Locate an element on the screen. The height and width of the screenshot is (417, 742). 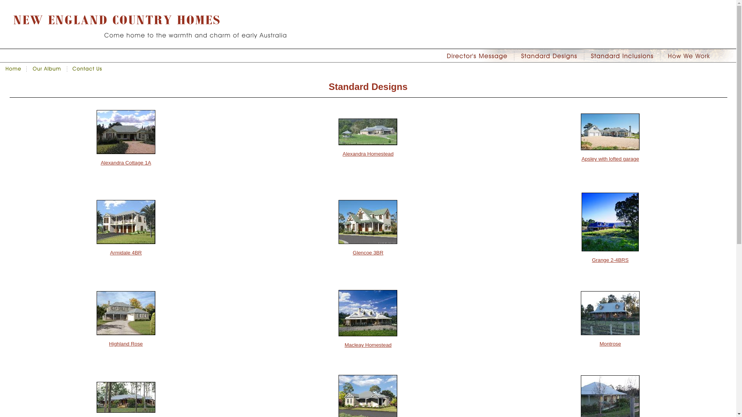
Glencoe 3BR is located at coordinates (368, 256).